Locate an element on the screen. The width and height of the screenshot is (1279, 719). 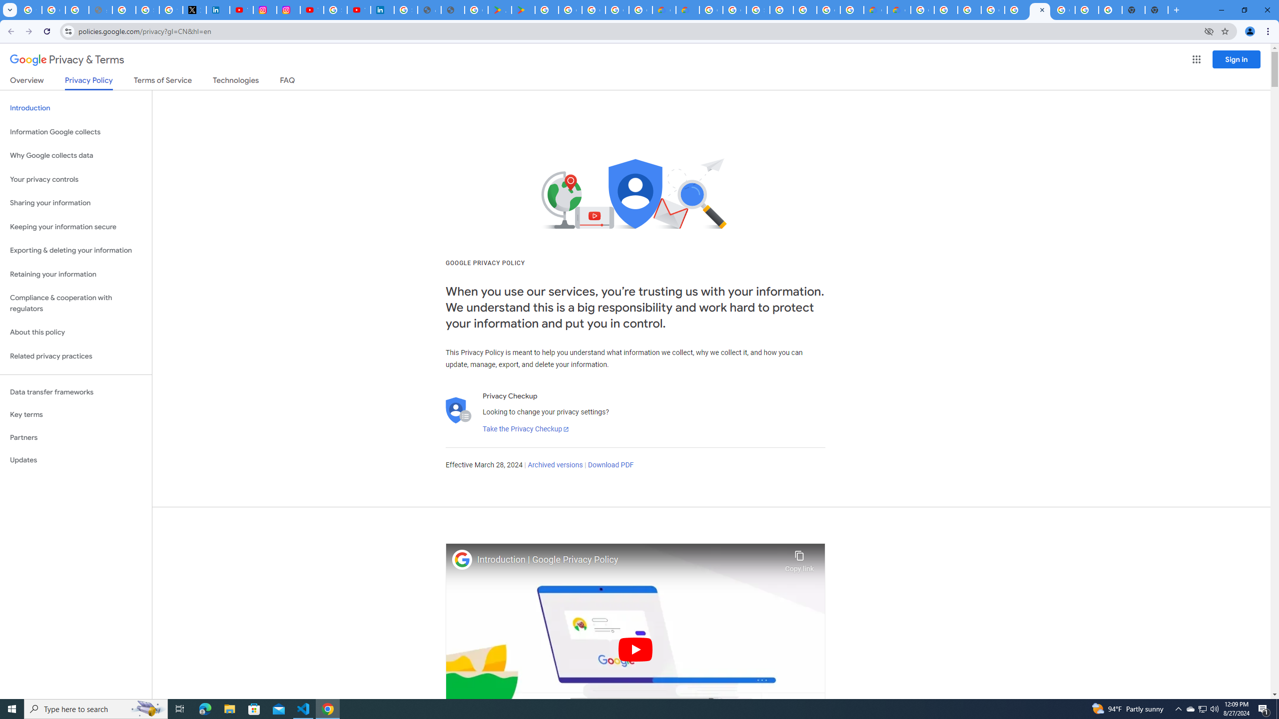
Customer Care | Google Cloud is located at coordinates (664, 10).